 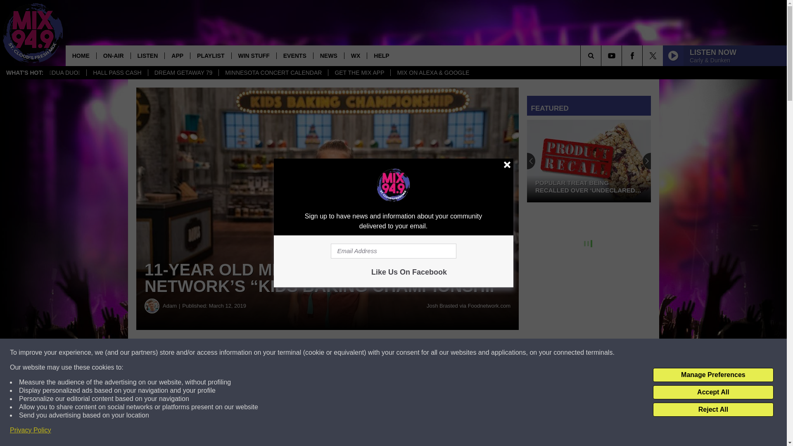 What do you see at coordinates (113, 55) in the screenshot?
I see `ON-AIR` at bounding box center [113, 55].